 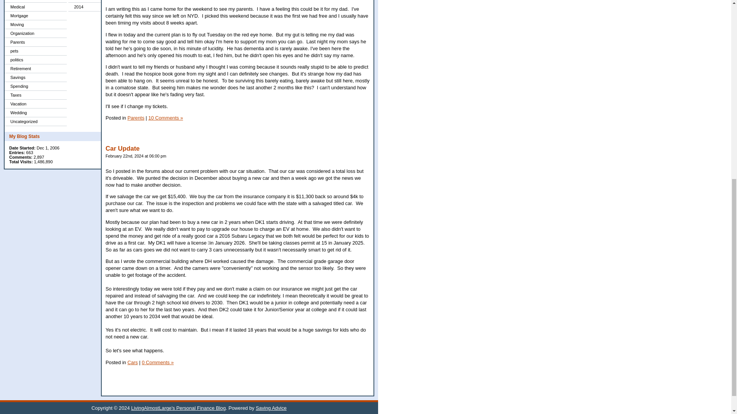 I want to click on Parents, so click(x=35, y=42).